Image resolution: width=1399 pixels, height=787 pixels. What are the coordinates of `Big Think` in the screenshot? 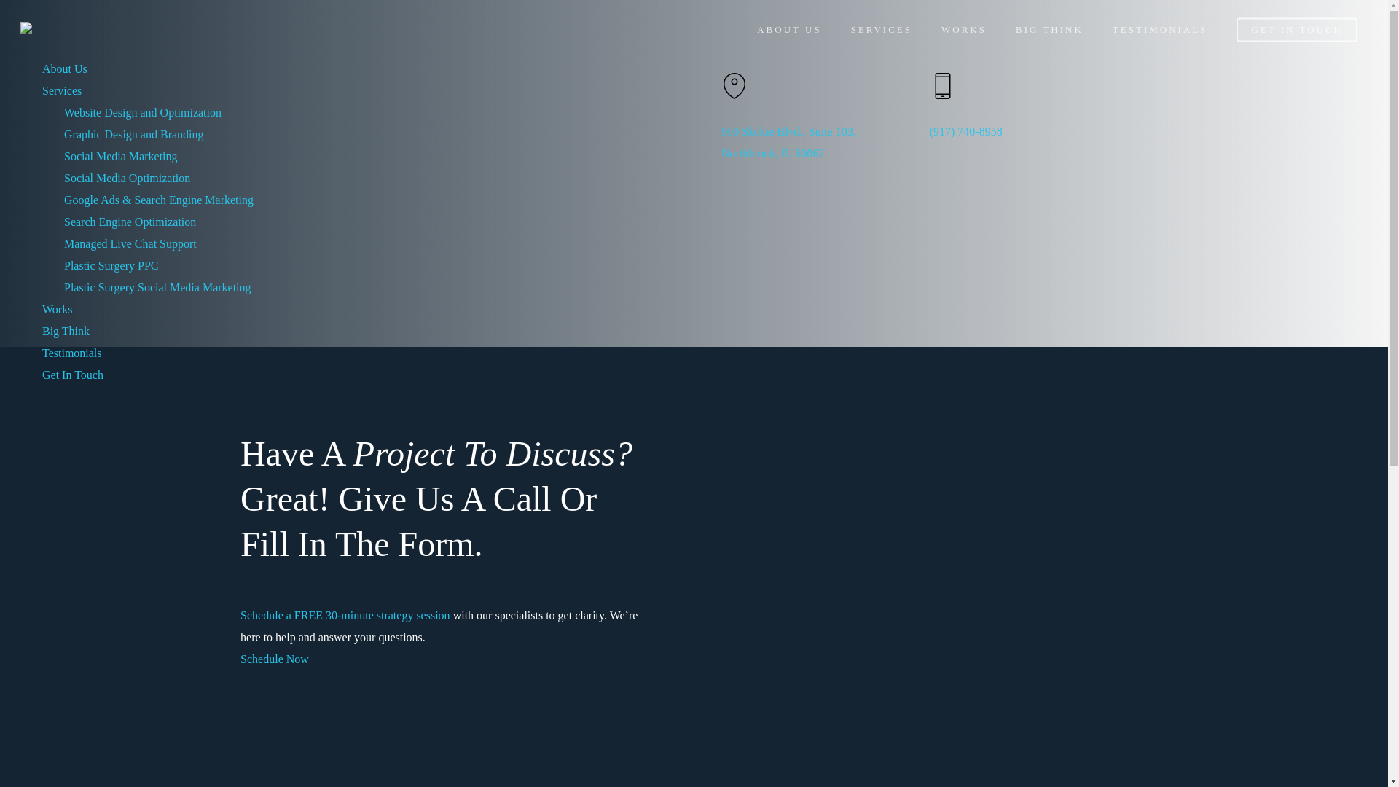 It's located at (66, 331).